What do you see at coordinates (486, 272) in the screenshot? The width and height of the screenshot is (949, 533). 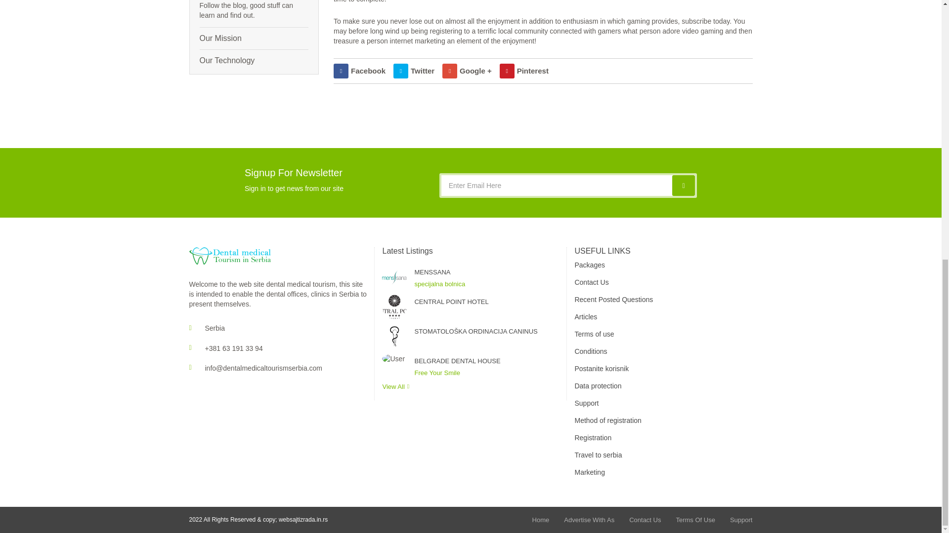 I see `MENSSANA` at bounding box center [486, 272].